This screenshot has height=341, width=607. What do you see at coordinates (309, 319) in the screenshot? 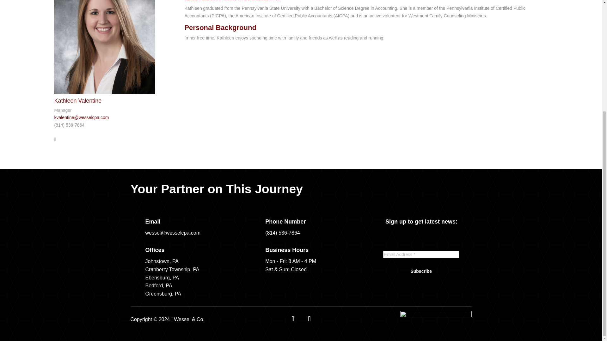
I see `Follow on LinkedIn` at bounding box center [309, 319].